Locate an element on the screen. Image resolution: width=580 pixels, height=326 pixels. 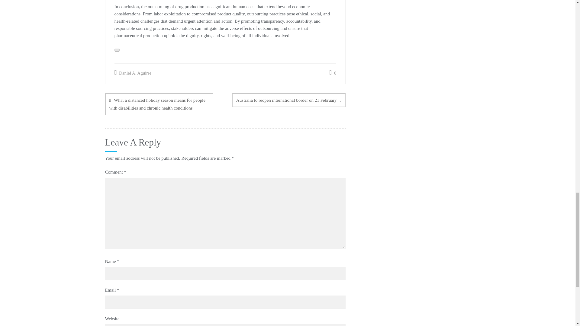
Daniel A. Aguirre is located at coordinates (132, 73).